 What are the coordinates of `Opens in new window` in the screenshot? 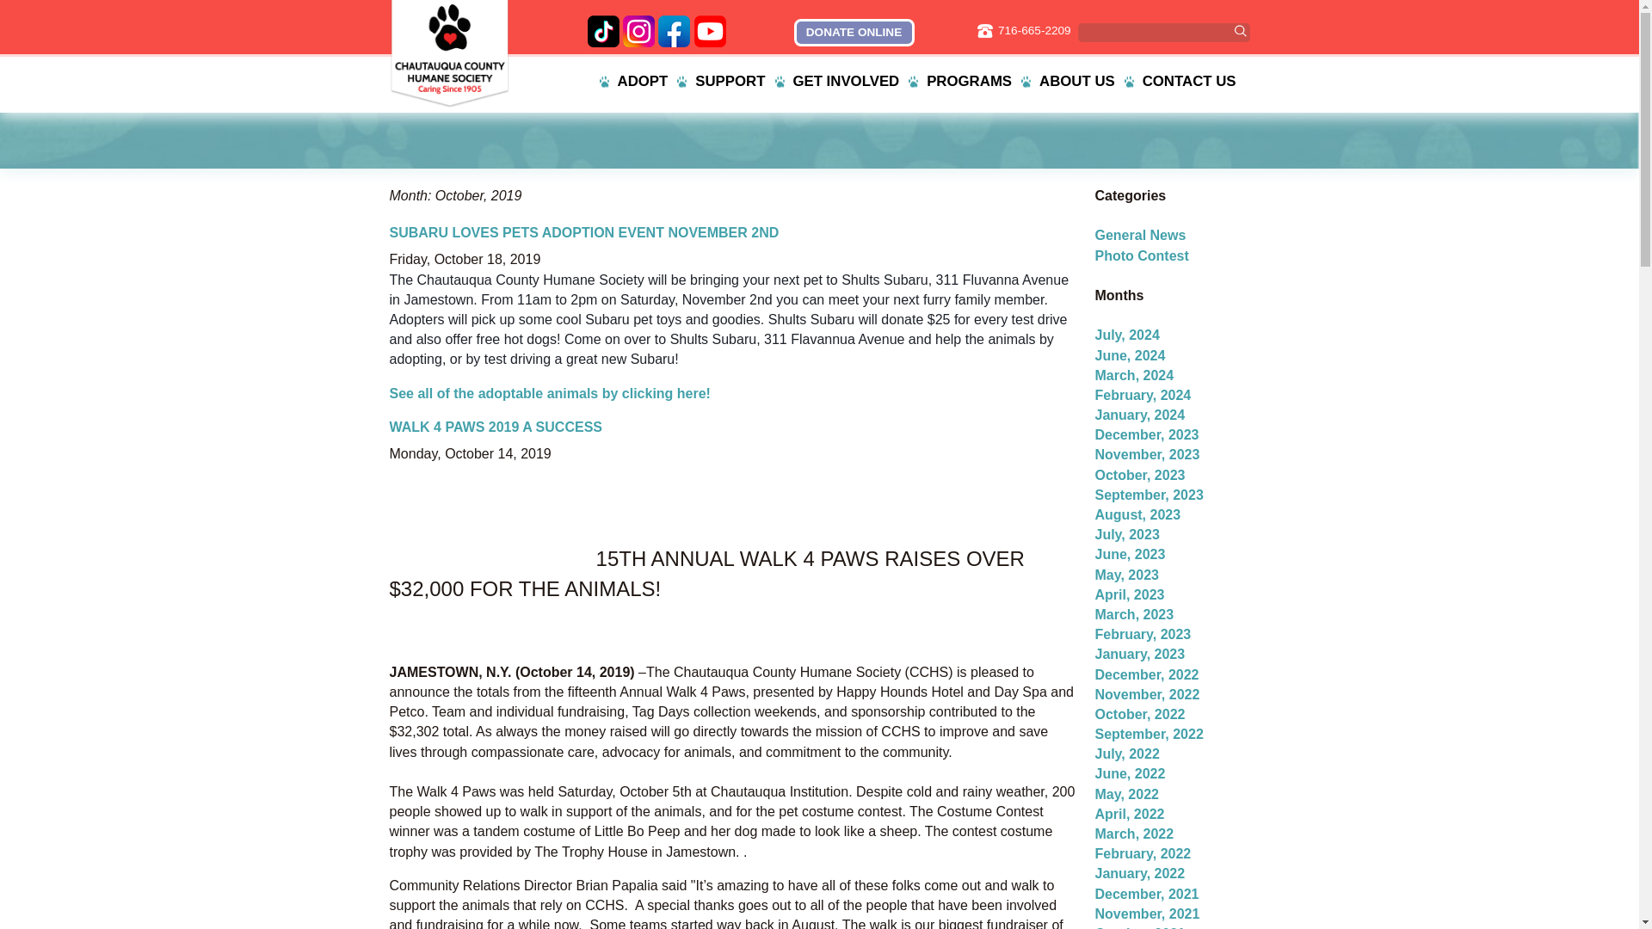 It's located at (674, 31).